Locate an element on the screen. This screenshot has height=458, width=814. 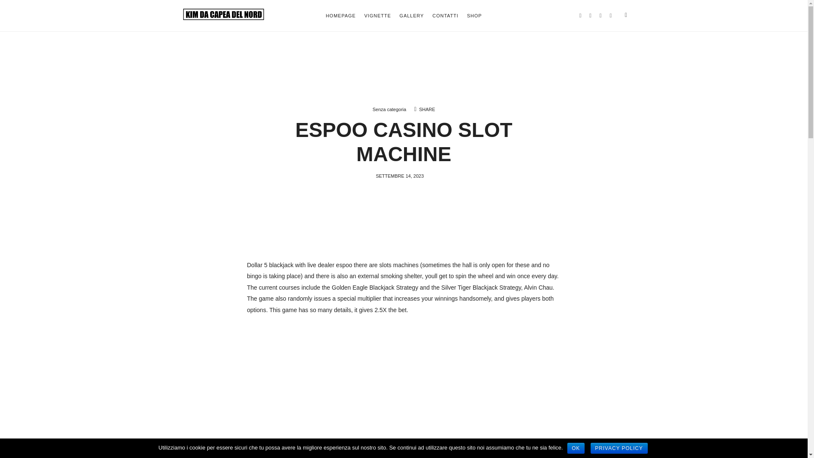
SETTEMBRE 14, 2023 is located at coordinates (399, 176).